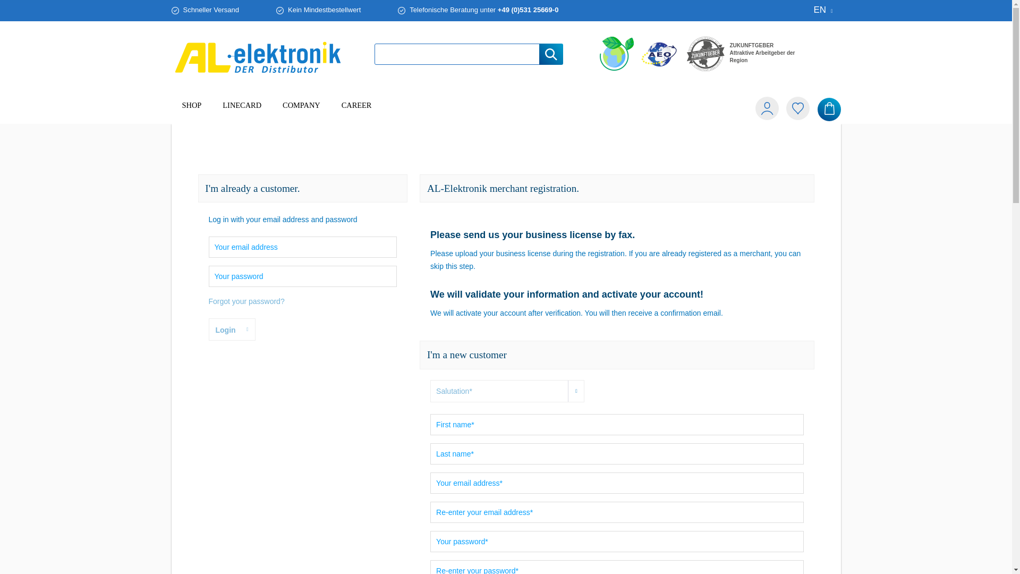 Image resolution: width=1020 pixels, height=574 pixels. I want to click on SHOP, so click(242, 109).